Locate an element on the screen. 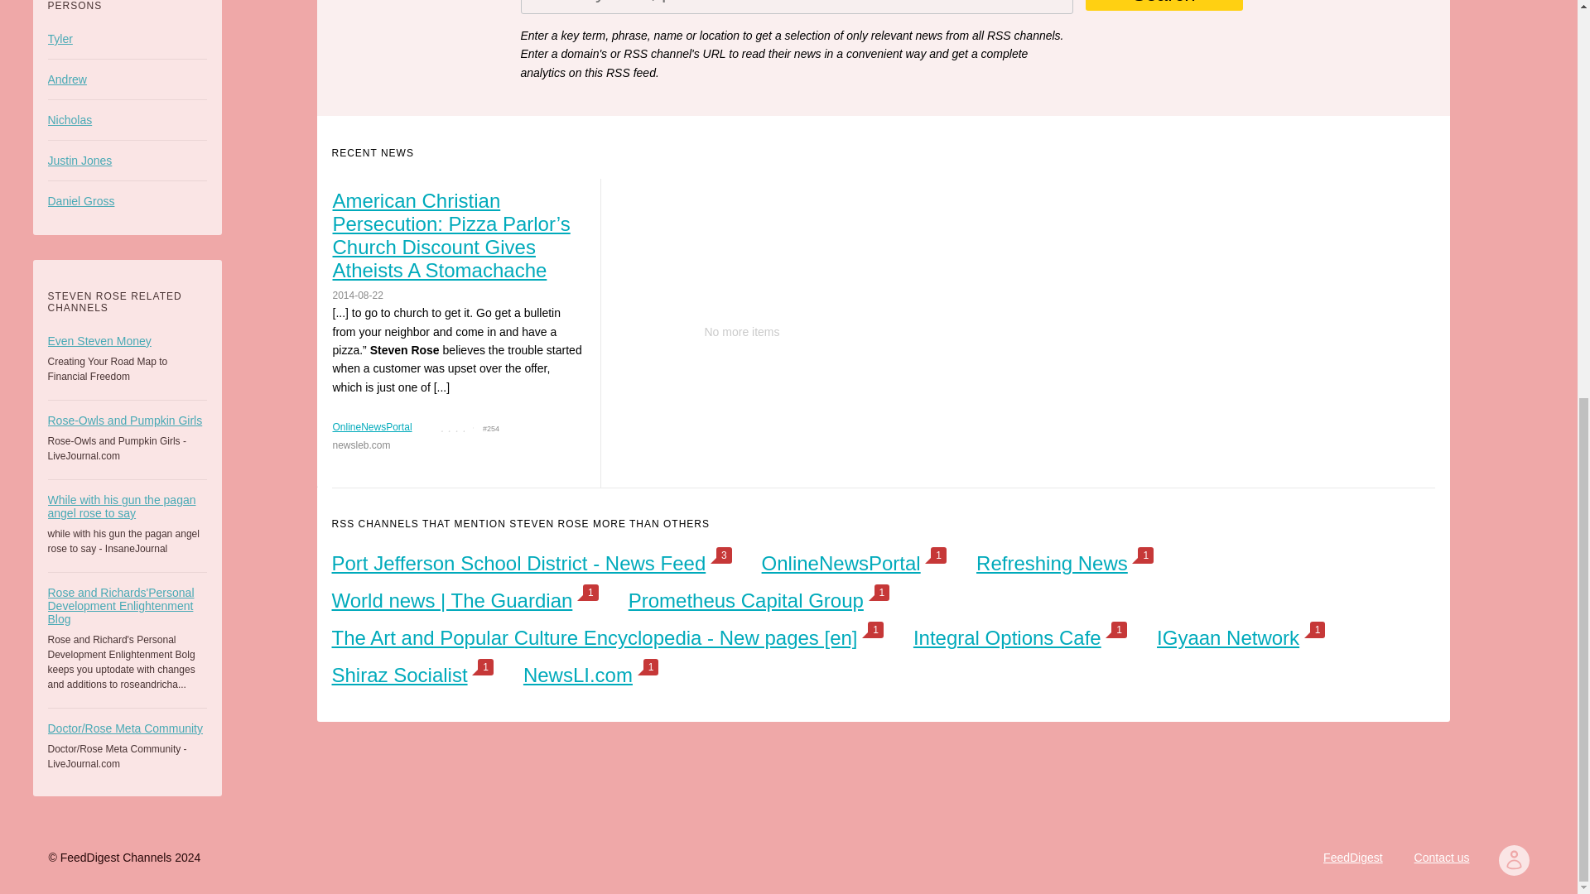 The image size is (1590, 894). NewsLI.com is located at coordinates (578, 675).